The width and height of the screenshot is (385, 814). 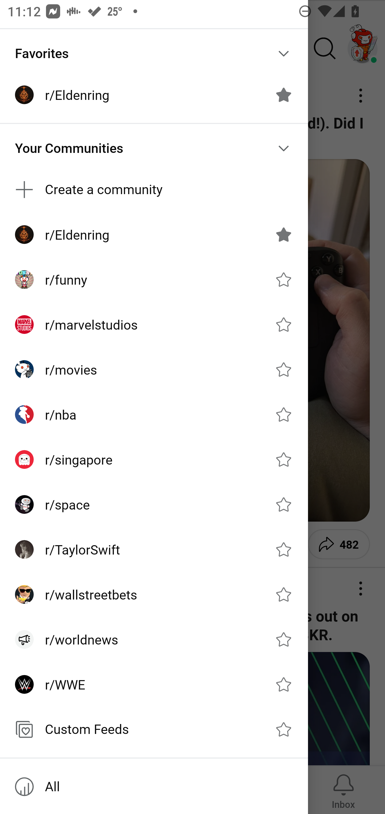 I want to click on Create a community, so click(x=154, y=190).